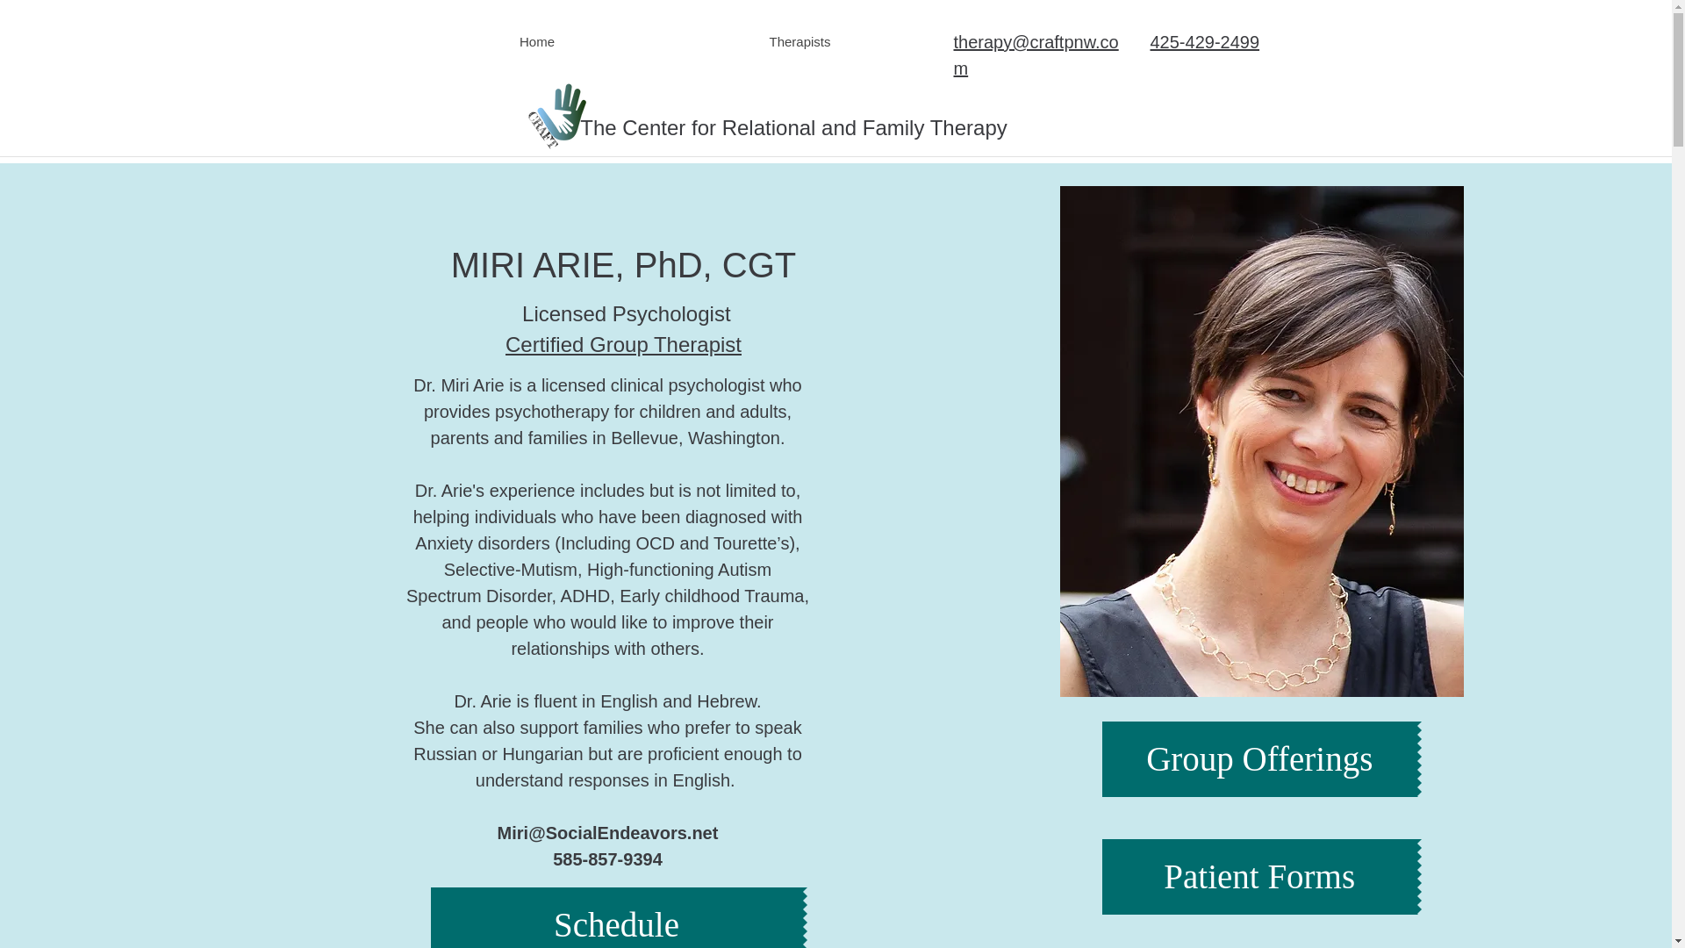  Describe the element at coordinates (1258, 758) in the screenshot. I see `Group Offerings` at that location.